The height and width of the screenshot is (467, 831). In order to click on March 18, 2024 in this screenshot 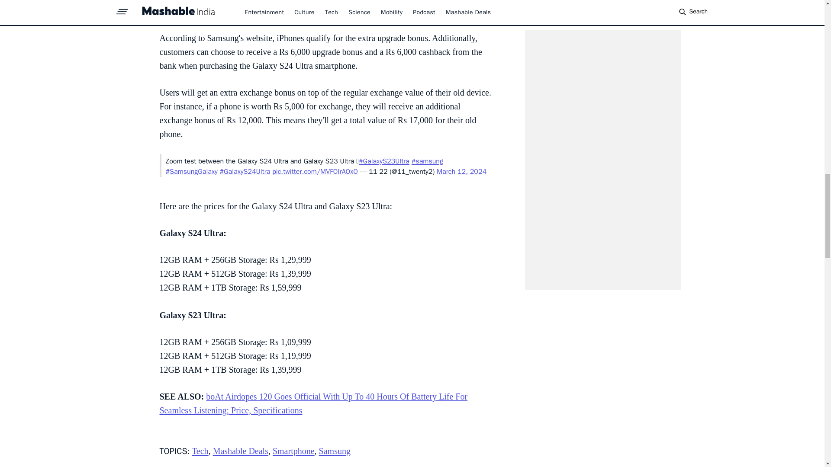, I will do `click(395, 17)`.